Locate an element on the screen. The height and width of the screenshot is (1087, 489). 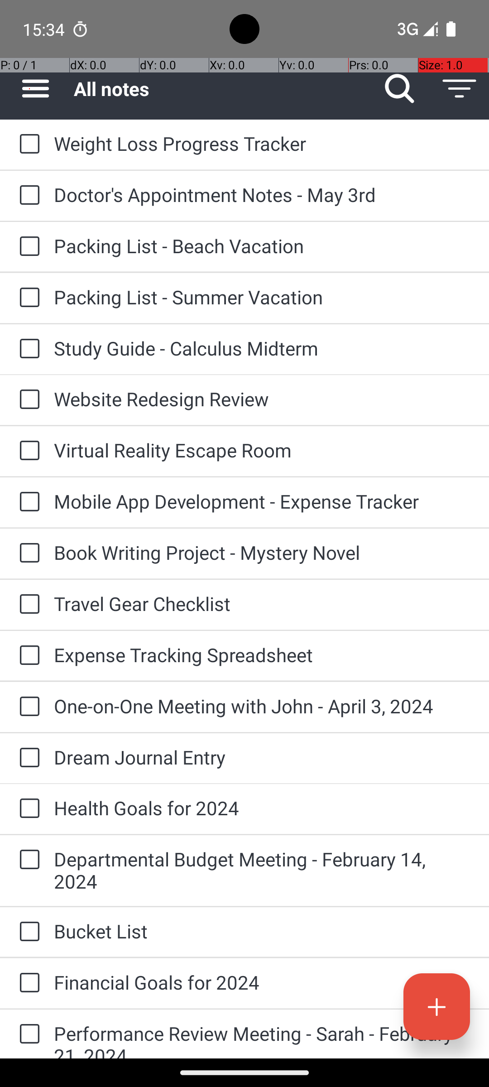
to-do: Departmental Budget Meeting - February 14, 2024 is located at coordinates (27, 860).